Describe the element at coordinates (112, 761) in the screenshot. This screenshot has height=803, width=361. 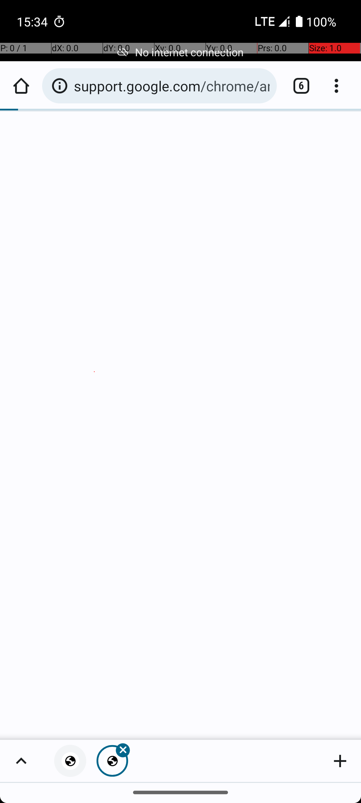
I see `Close  tab` at that location.